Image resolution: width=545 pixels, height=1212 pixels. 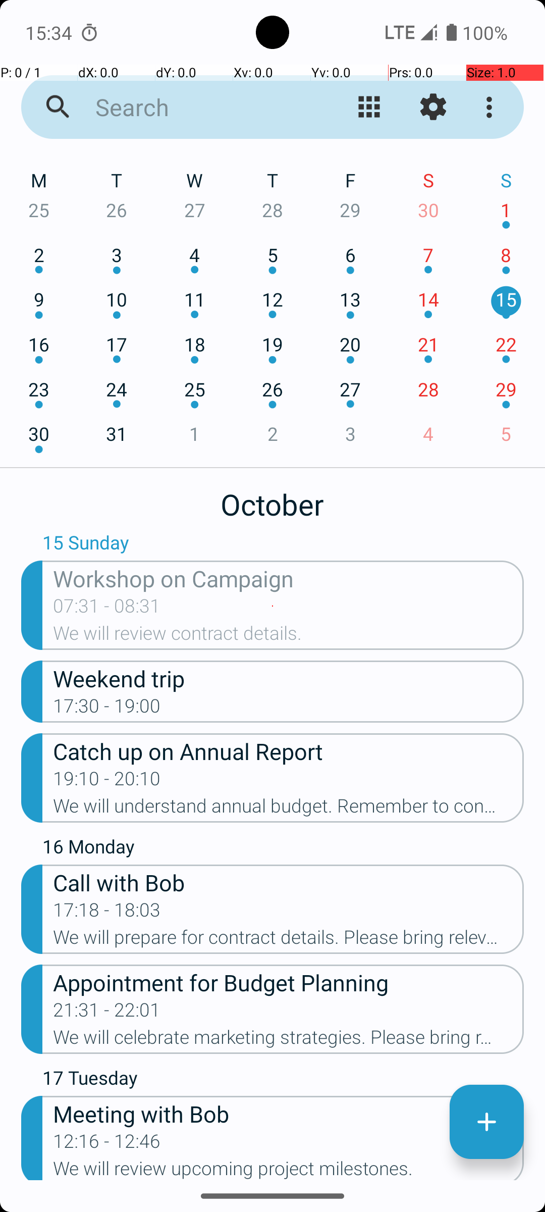 What do you see at coordinates (107, 913) in the screenshot?
I see `17:18 - 18:03` at bounding box center [107, 913].